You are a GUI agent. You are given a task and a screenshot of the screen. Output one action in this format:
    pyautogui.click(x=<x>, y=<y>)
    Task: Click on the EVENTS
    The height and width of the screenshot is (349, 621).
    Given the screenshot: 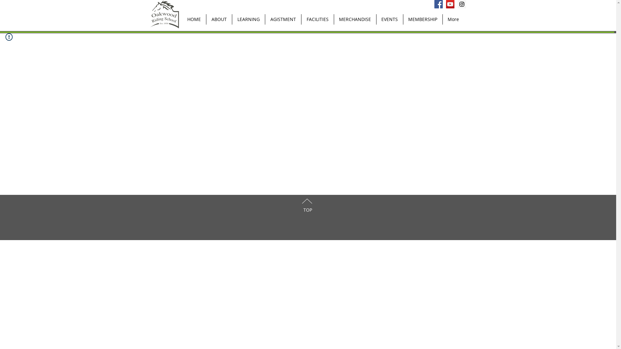 What is the action you would take?
    pyautogui.click(x=389, y=19)
    